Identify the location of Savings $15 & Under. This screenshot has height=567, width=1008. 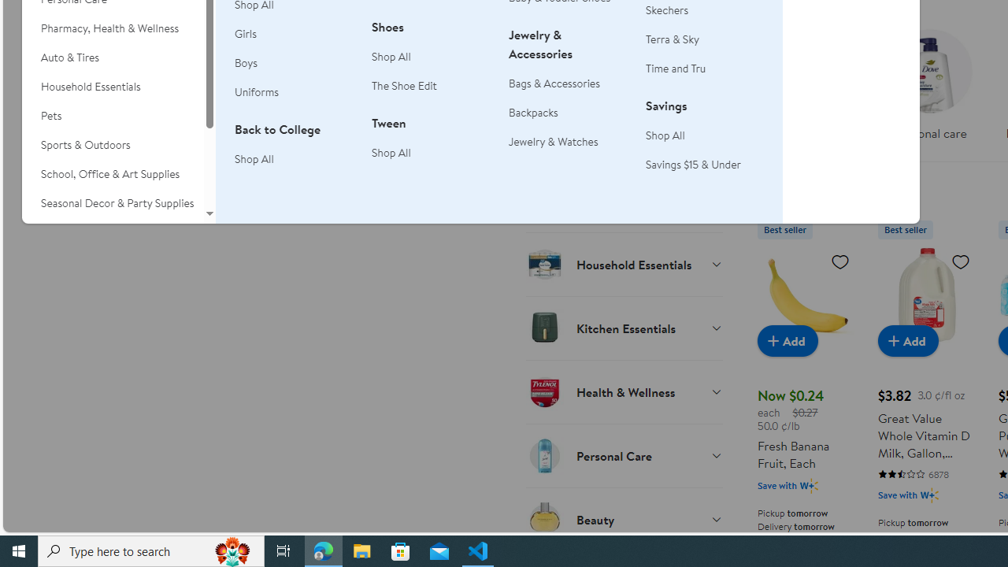
(705, 165).